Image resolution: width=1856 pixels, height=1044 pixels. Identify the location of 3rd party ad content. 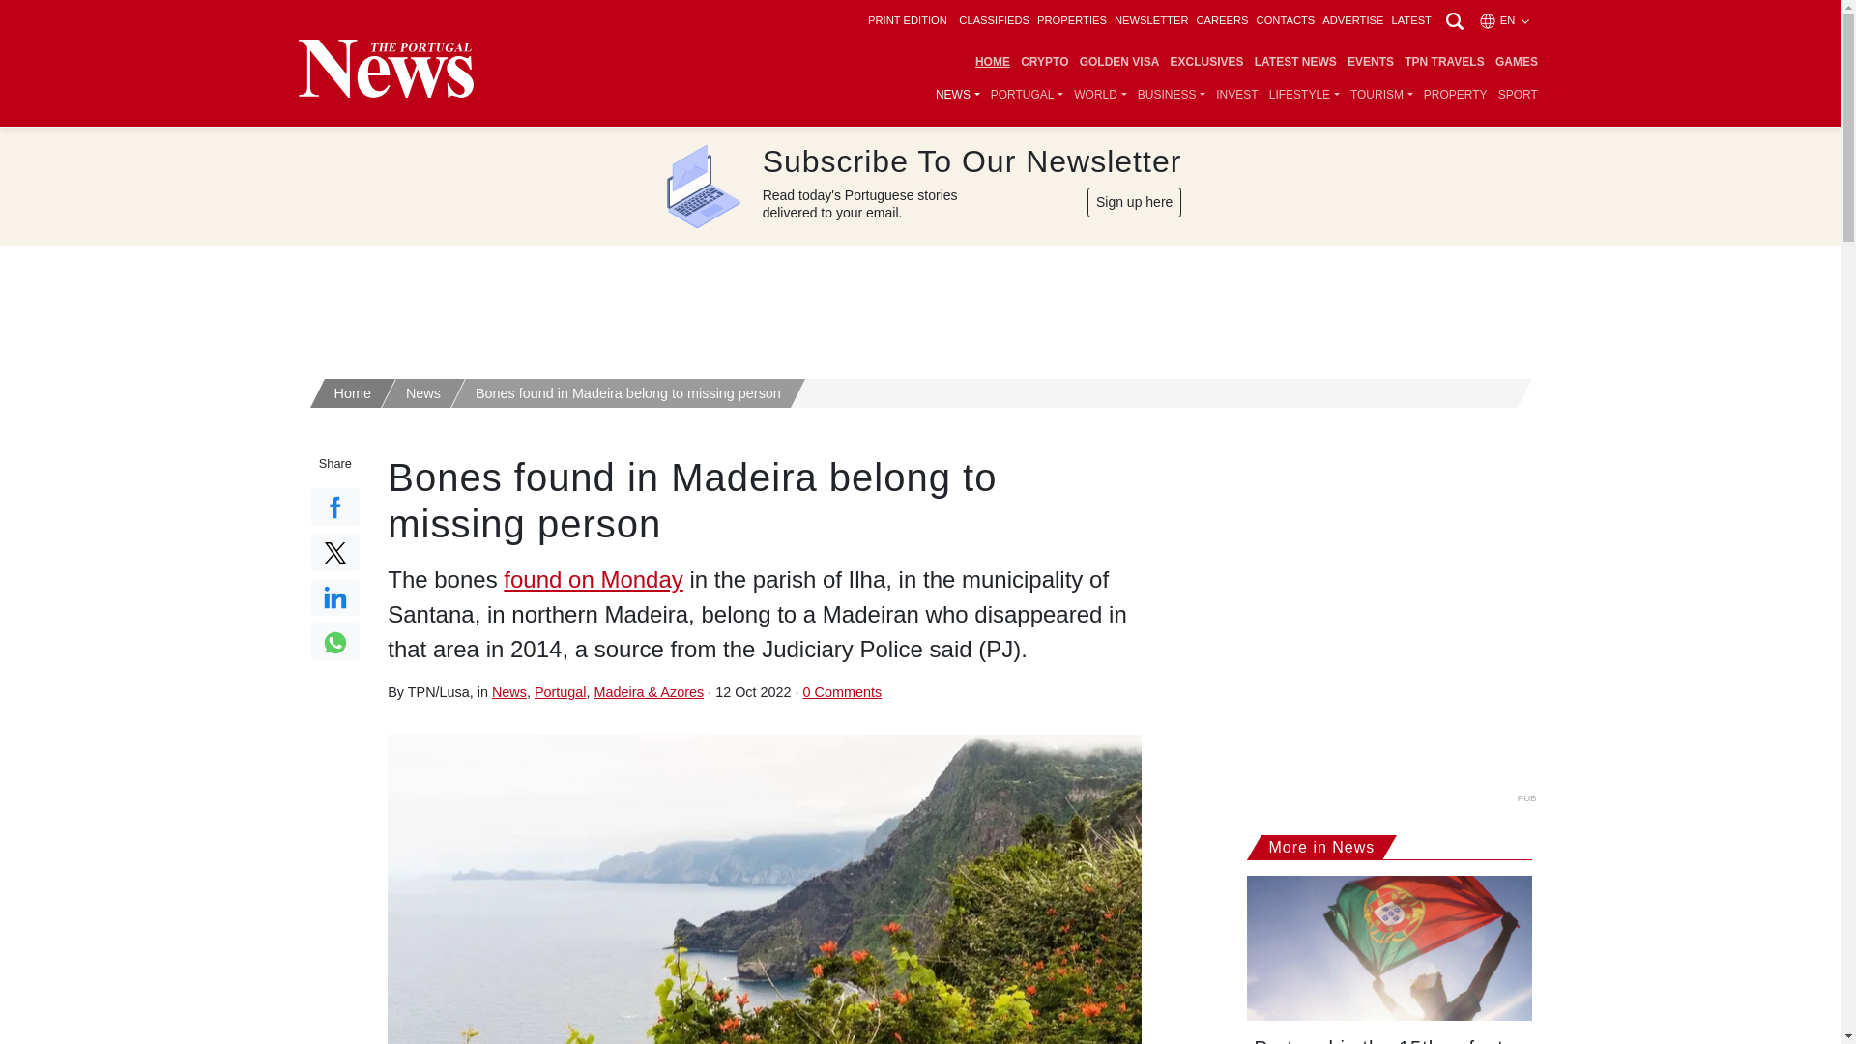
(921, 304).